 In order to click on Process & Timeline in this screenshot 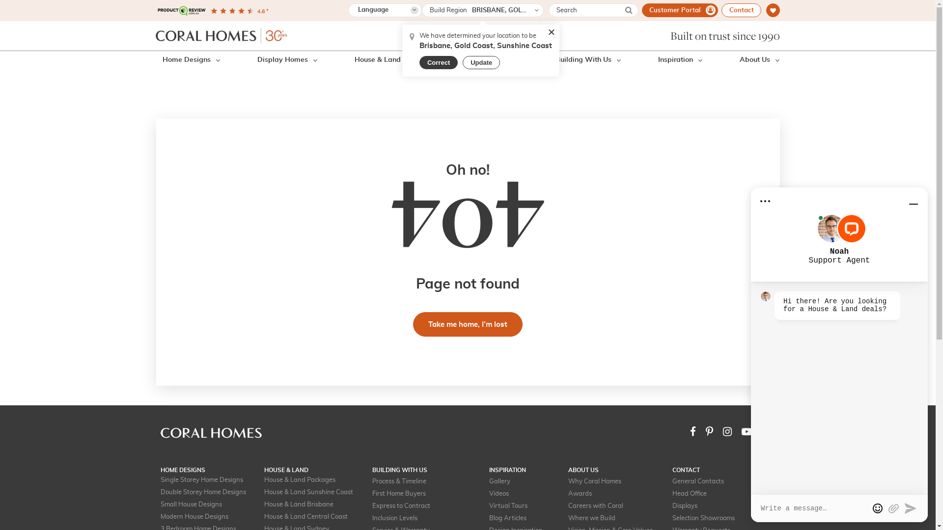, I will do `click(399, 482)`.